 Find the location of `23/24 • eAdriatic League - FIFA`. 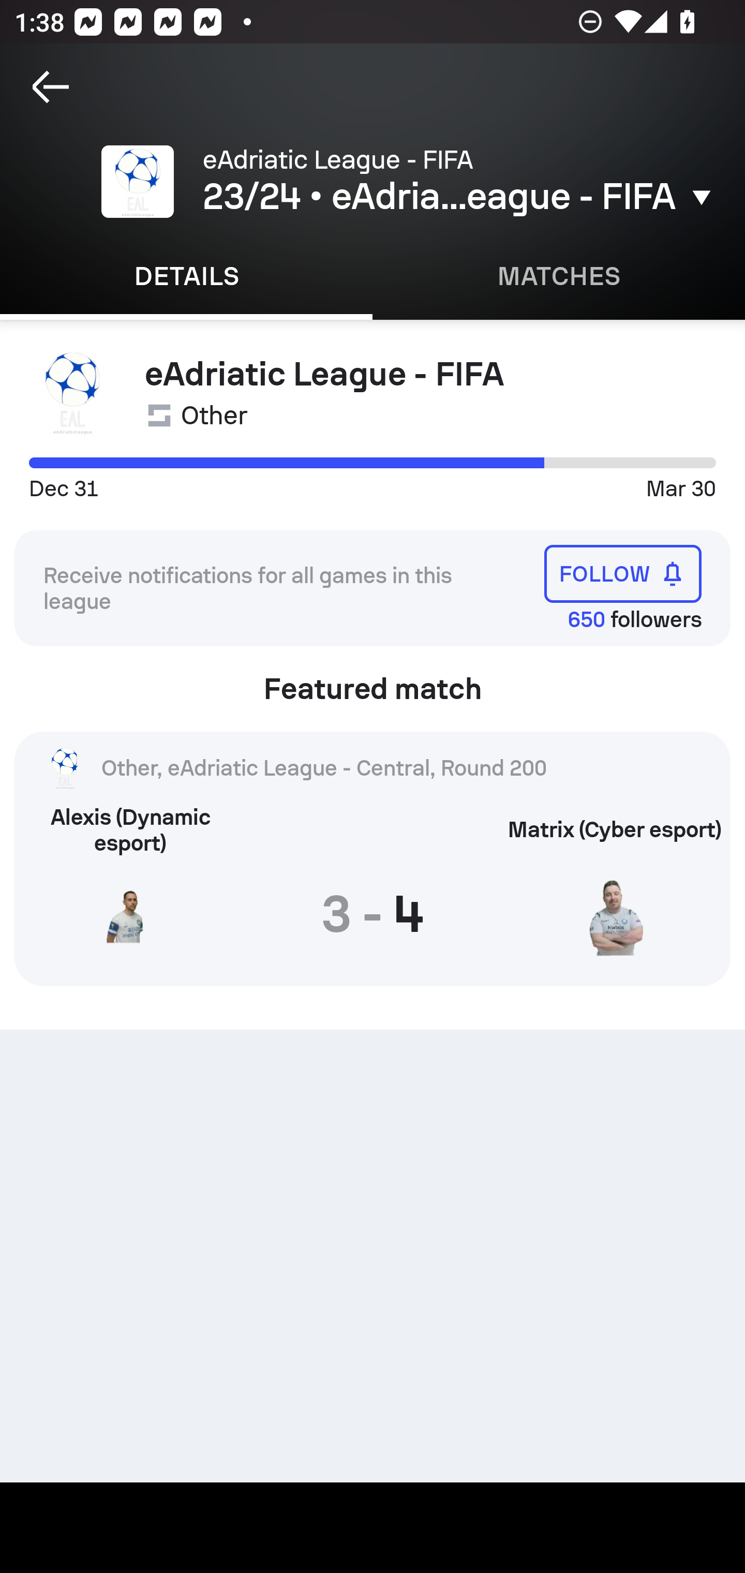

23/24 • eAdriatic League - FIFA is located at coordinates (459, 197).